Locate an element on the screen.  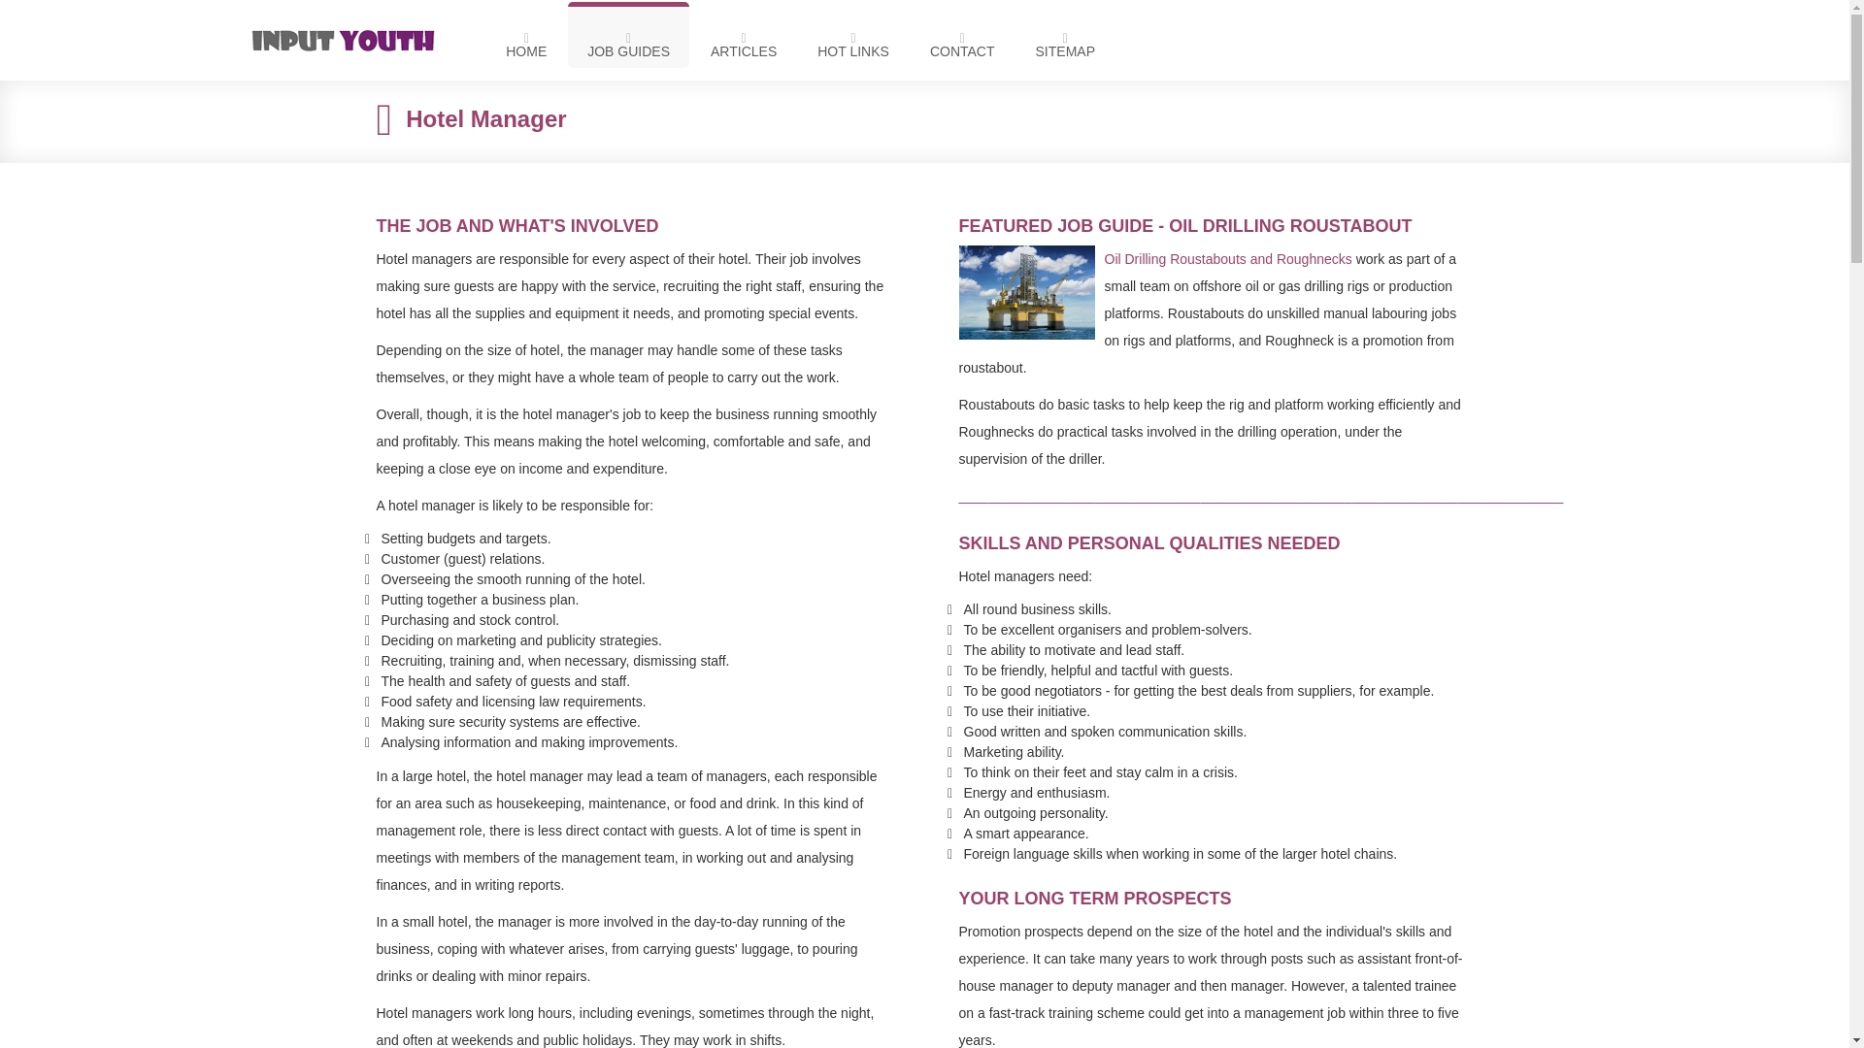
INPUT YOUTH is located at coordinates (349, 41).